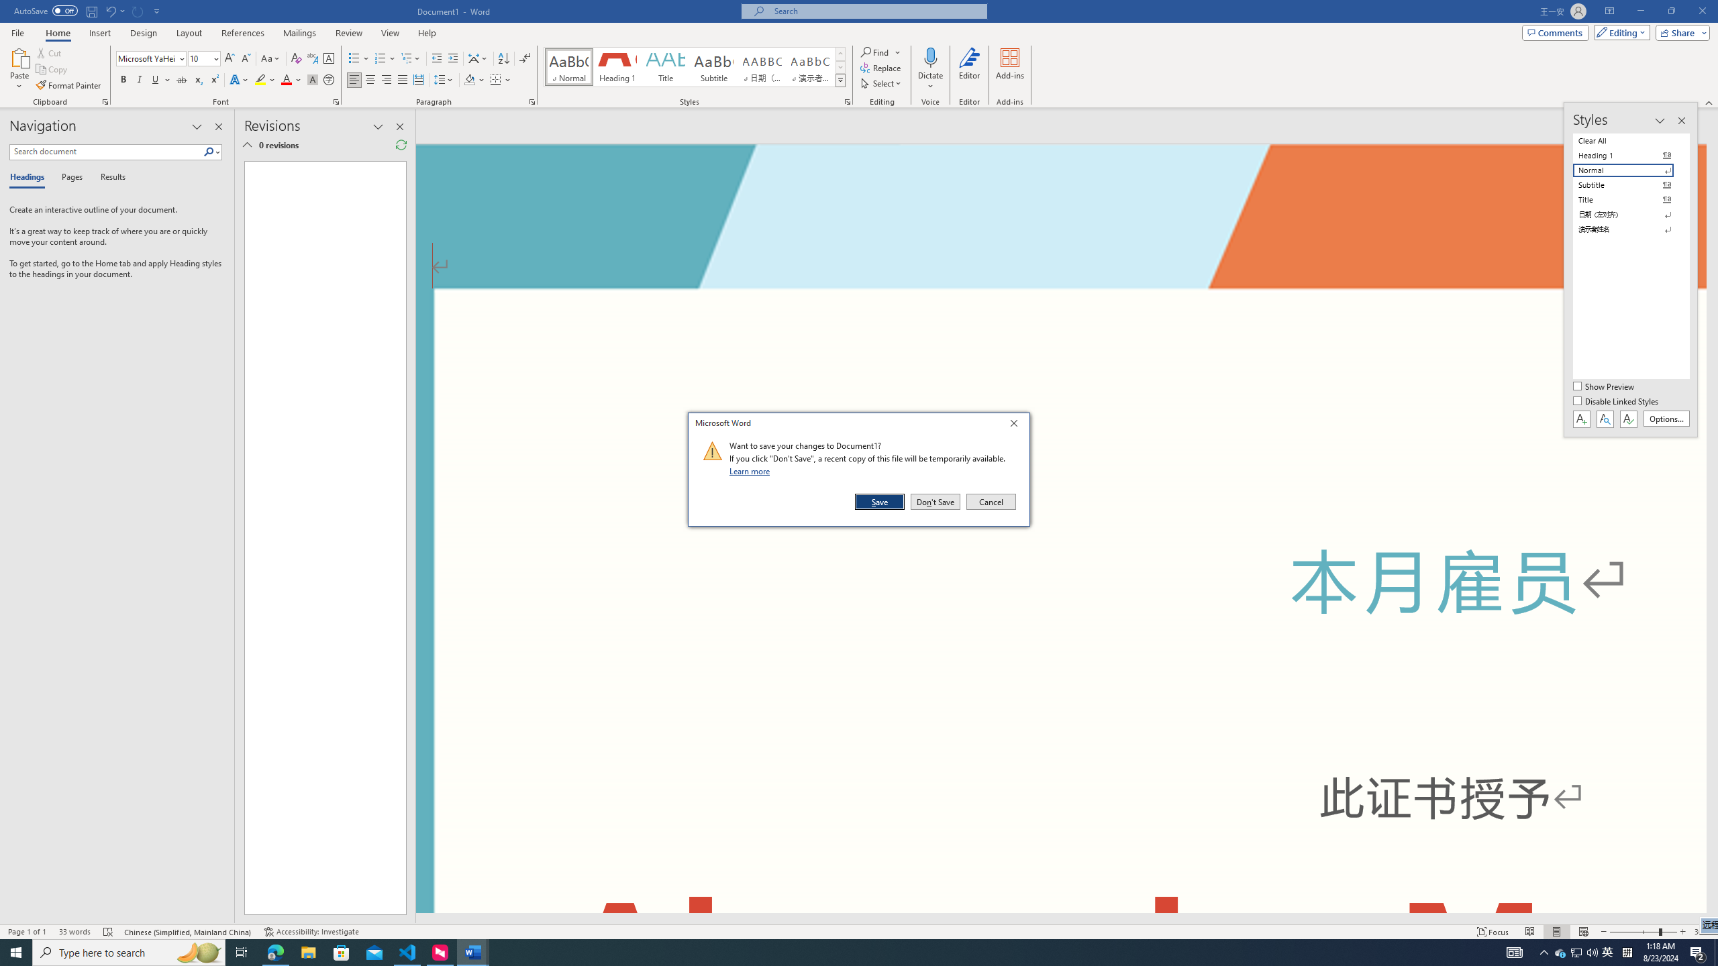 The height and width of the screenshot is (966, 1718). Describe the element at coordinates (265, 80) in the screenshot. I see `Text Highlight Color` at that location.